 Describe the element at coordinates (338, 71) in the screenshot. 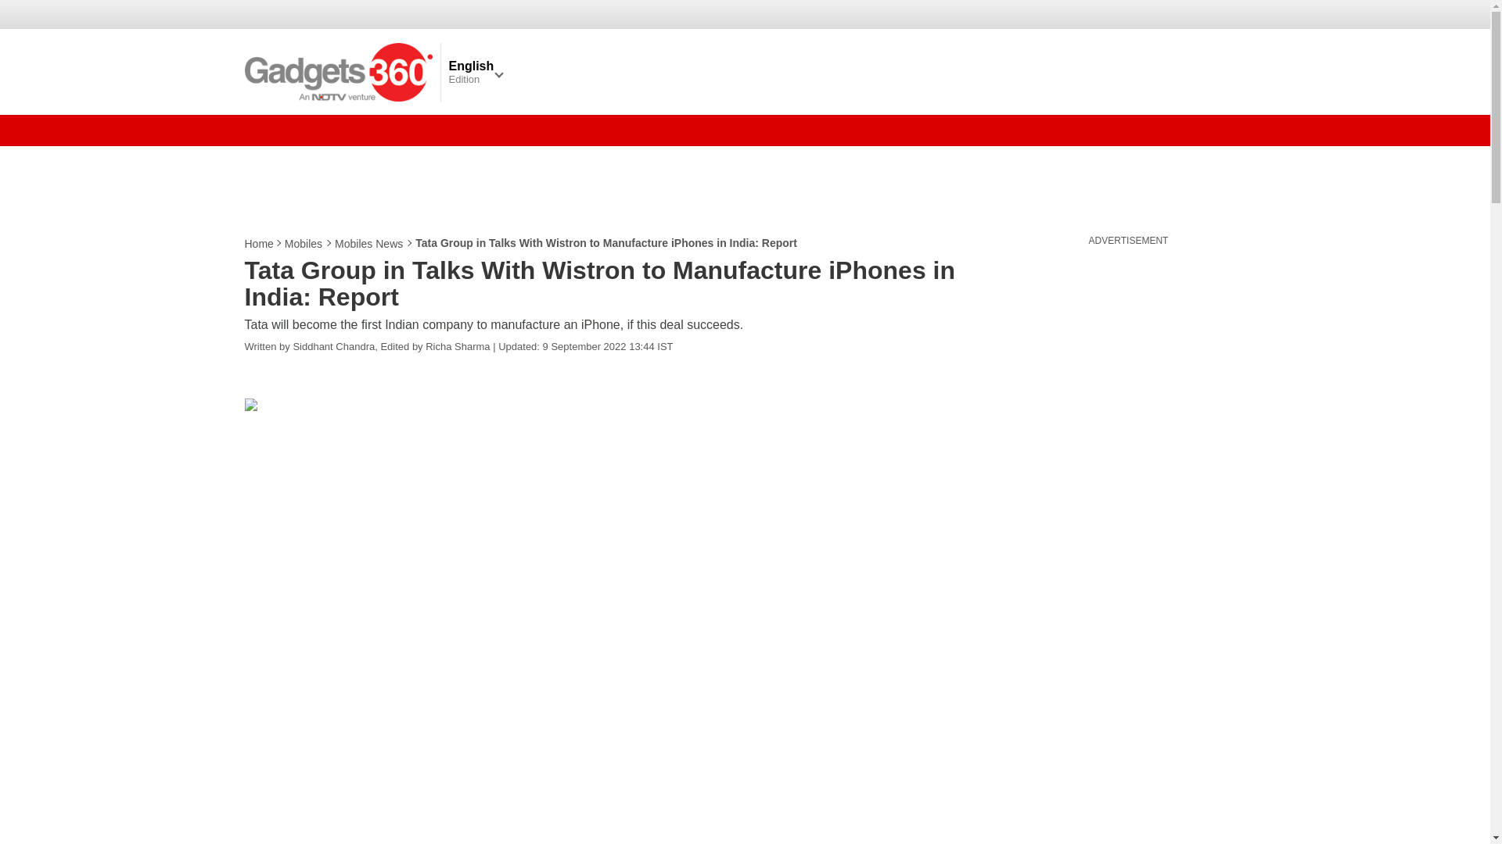

I see `Gadgets 360` at that location.